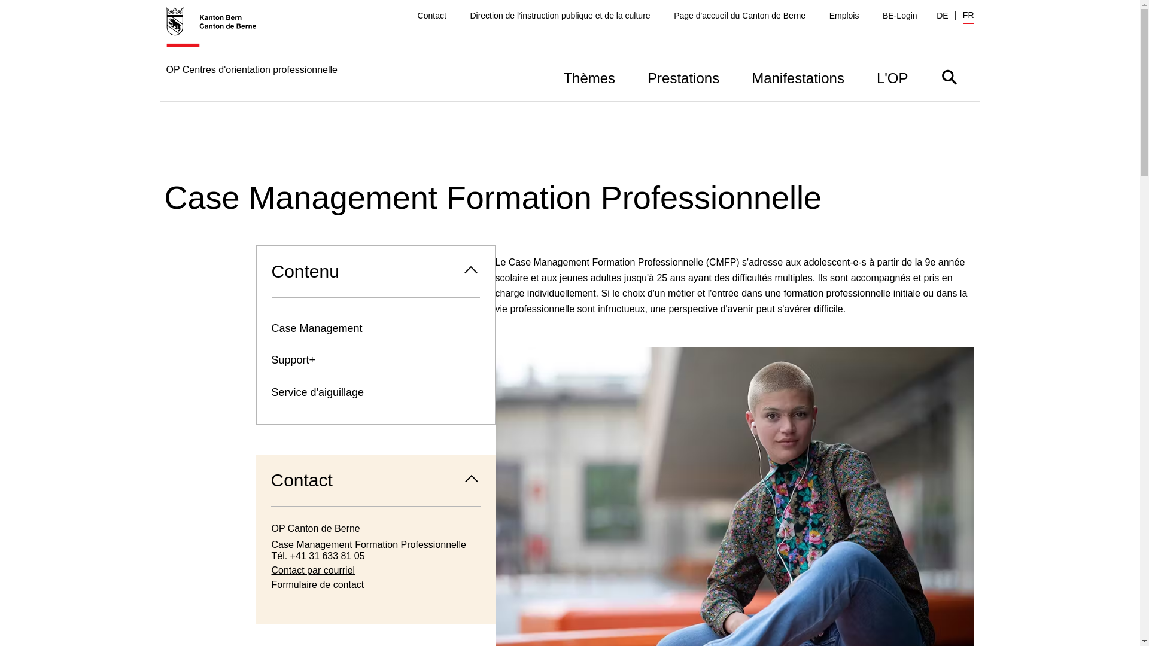  What do you see at coordinates (844, 16) in the screenshot?
I see `Emplois` at bounding box center [844, 16].